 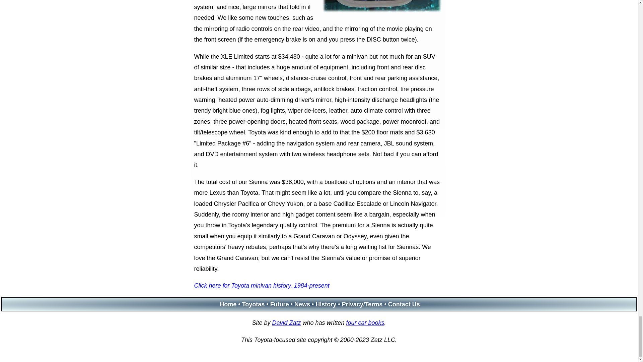 What do you see at coordinates (254, 304) in the screenshot?
I see `Toyotas` at bounding box center [254, 304].